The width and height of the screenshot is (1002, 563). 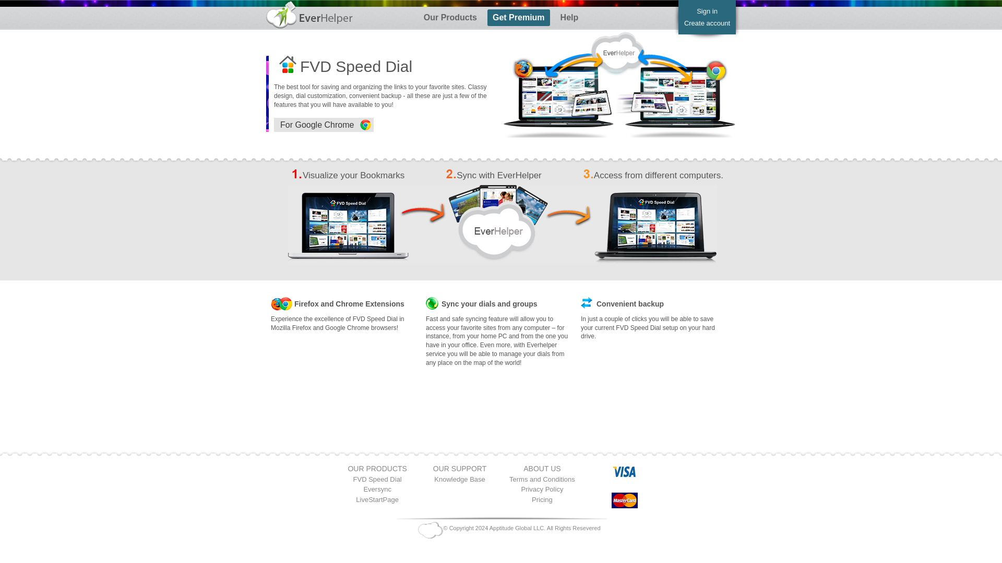 What do you see at coordinates (707, 23) in the screenshot?
I see `Create account` at bounding box center [707, 23].